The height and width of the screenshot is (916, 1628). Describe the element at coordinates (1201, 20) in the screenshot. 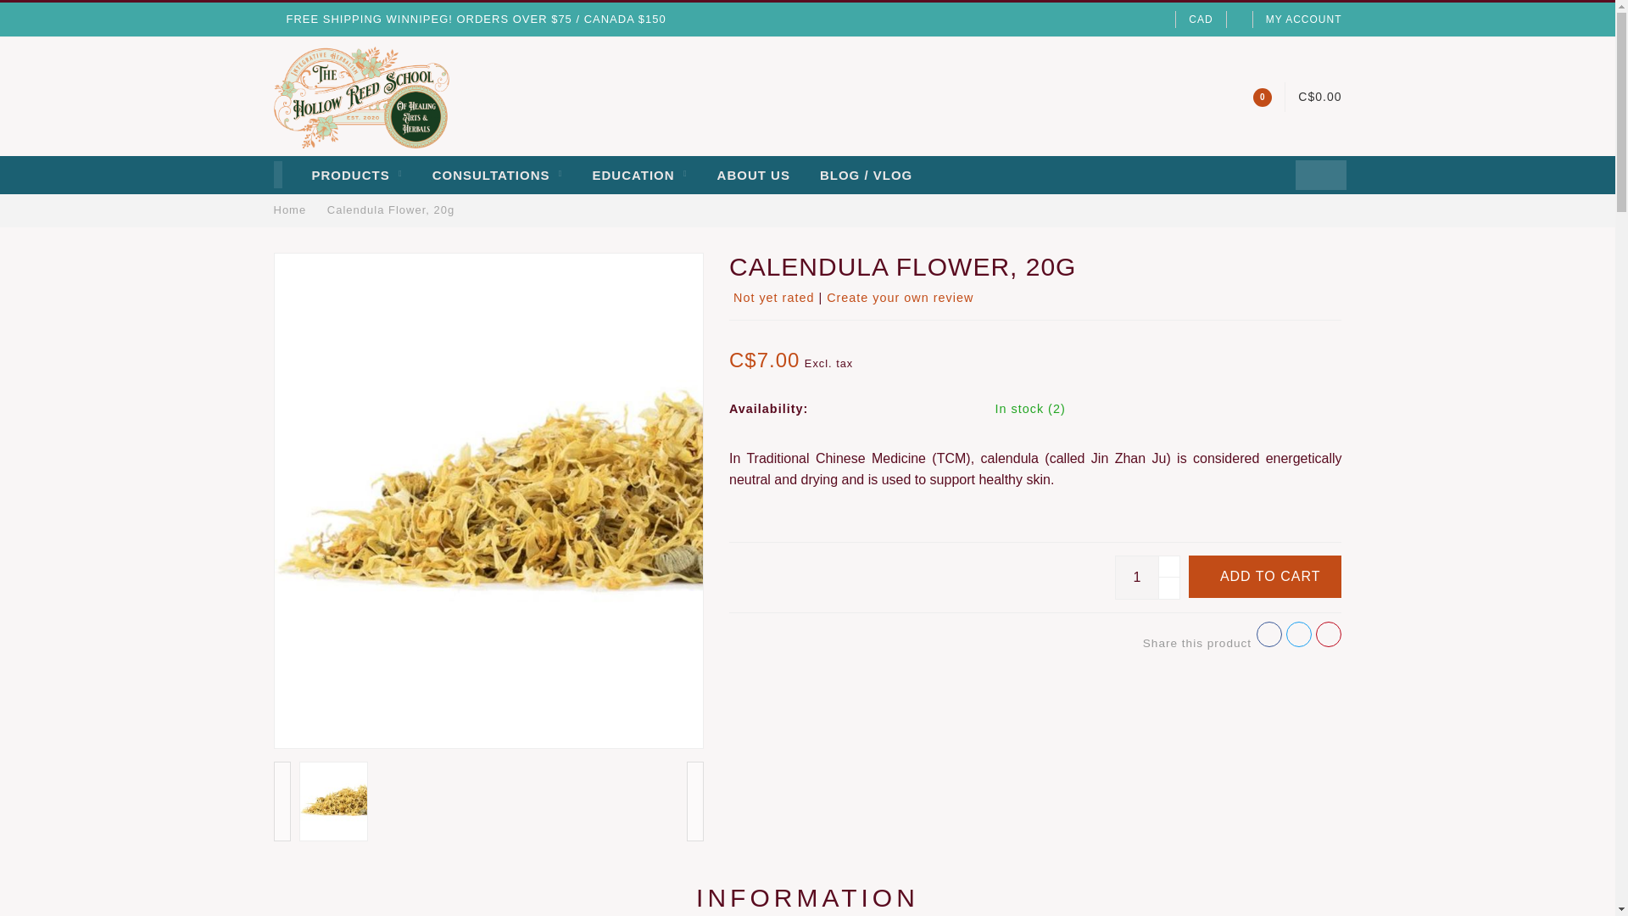

I see `CAD` at that location.